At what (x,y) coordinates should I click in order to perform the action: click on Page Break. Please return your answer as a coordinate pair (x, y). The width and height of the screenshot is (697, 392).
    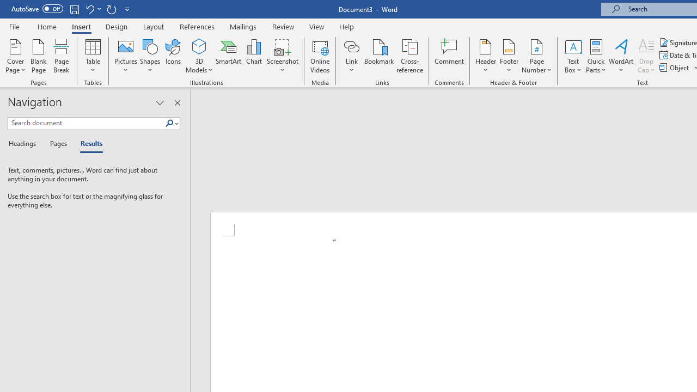
    Looking at the image, I should click on (62, 56).